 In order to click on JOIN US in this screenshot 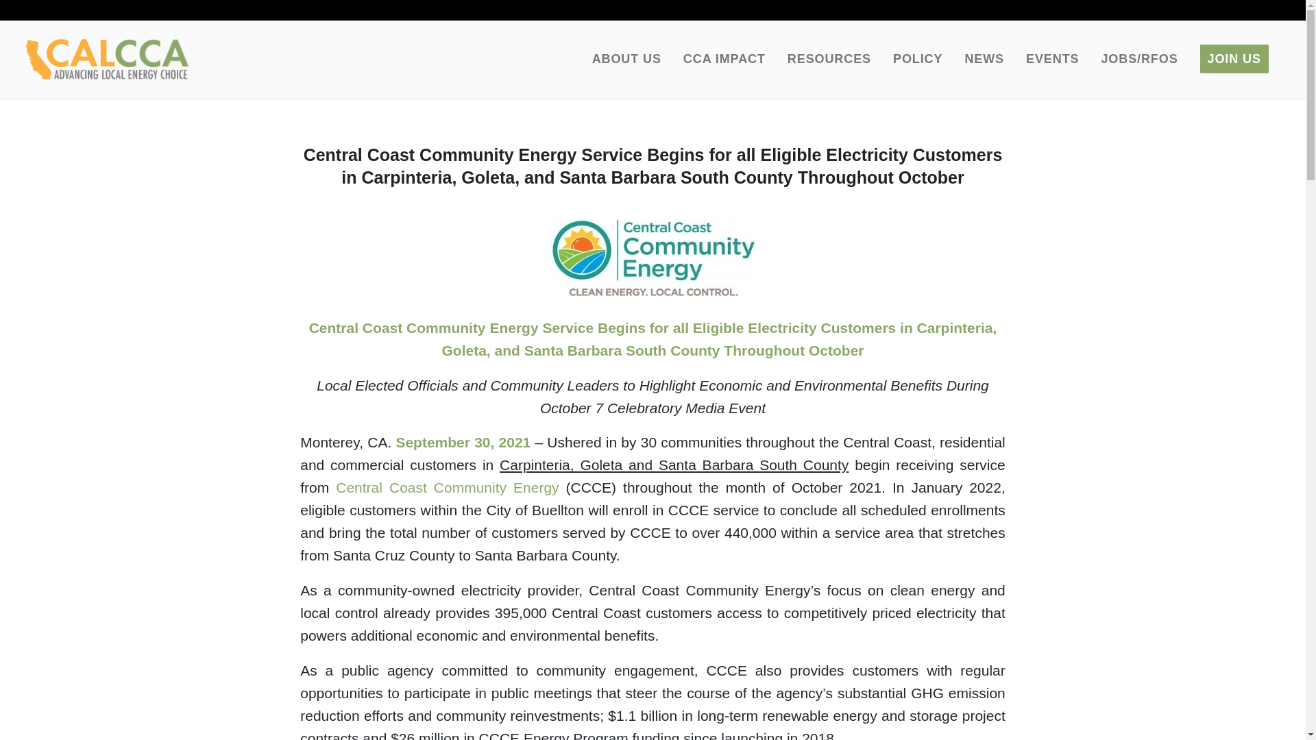, I will do `click(1234, 59)`.